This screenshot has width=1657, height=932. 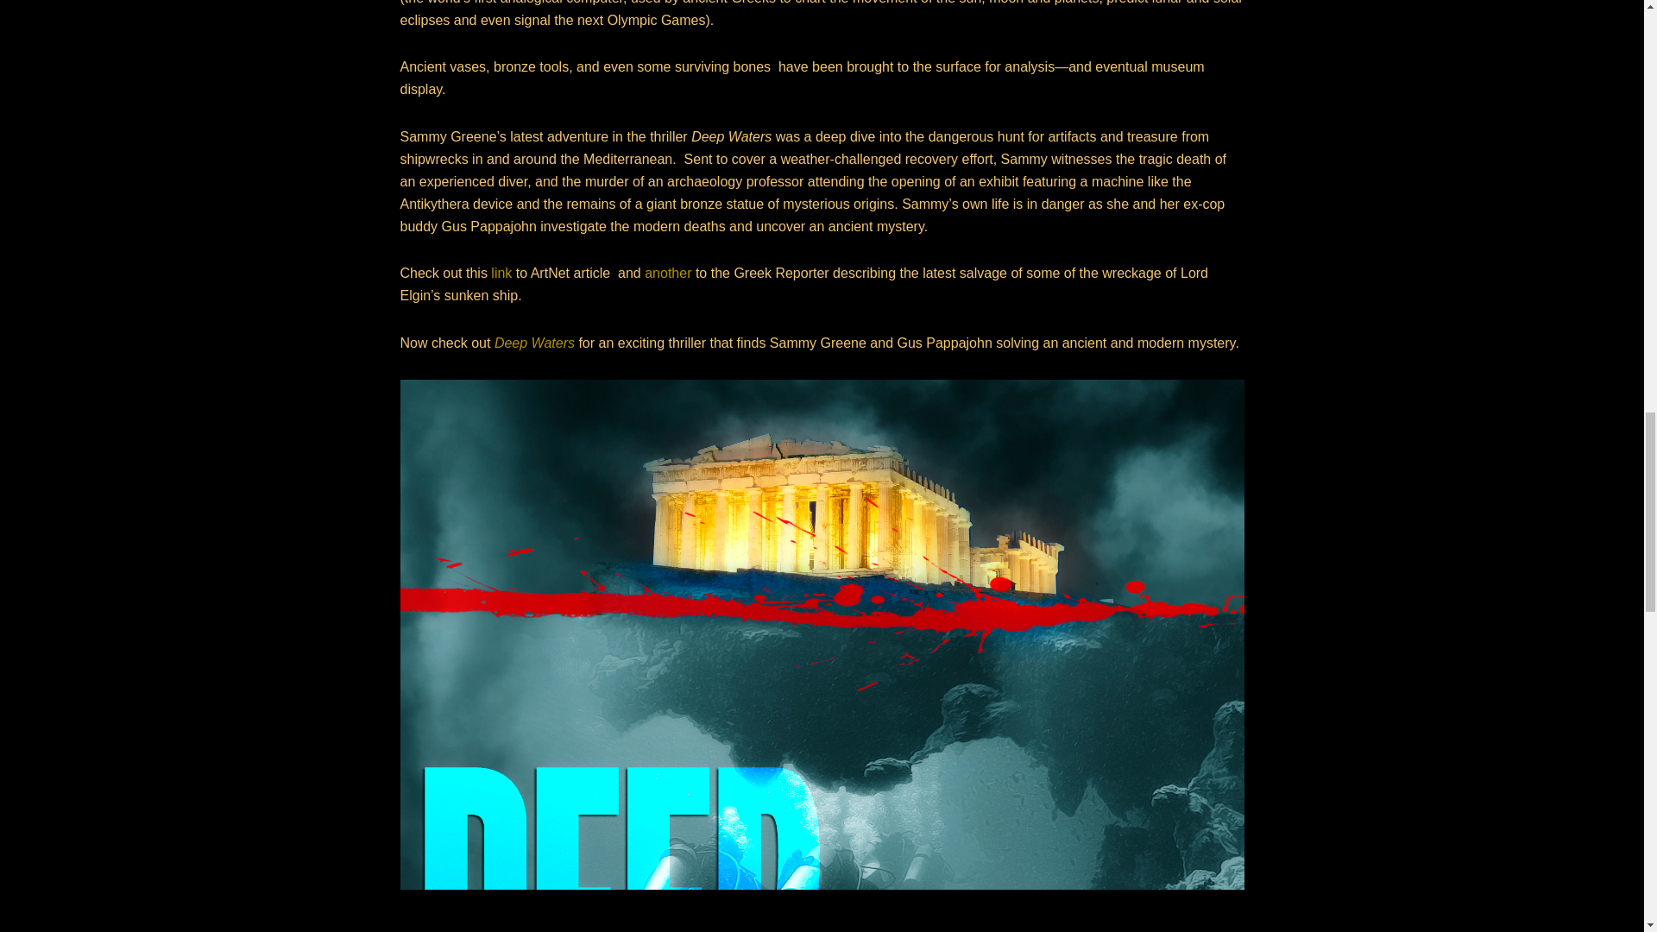 I want to click on Deep Waters, so click(x=534, y=343).